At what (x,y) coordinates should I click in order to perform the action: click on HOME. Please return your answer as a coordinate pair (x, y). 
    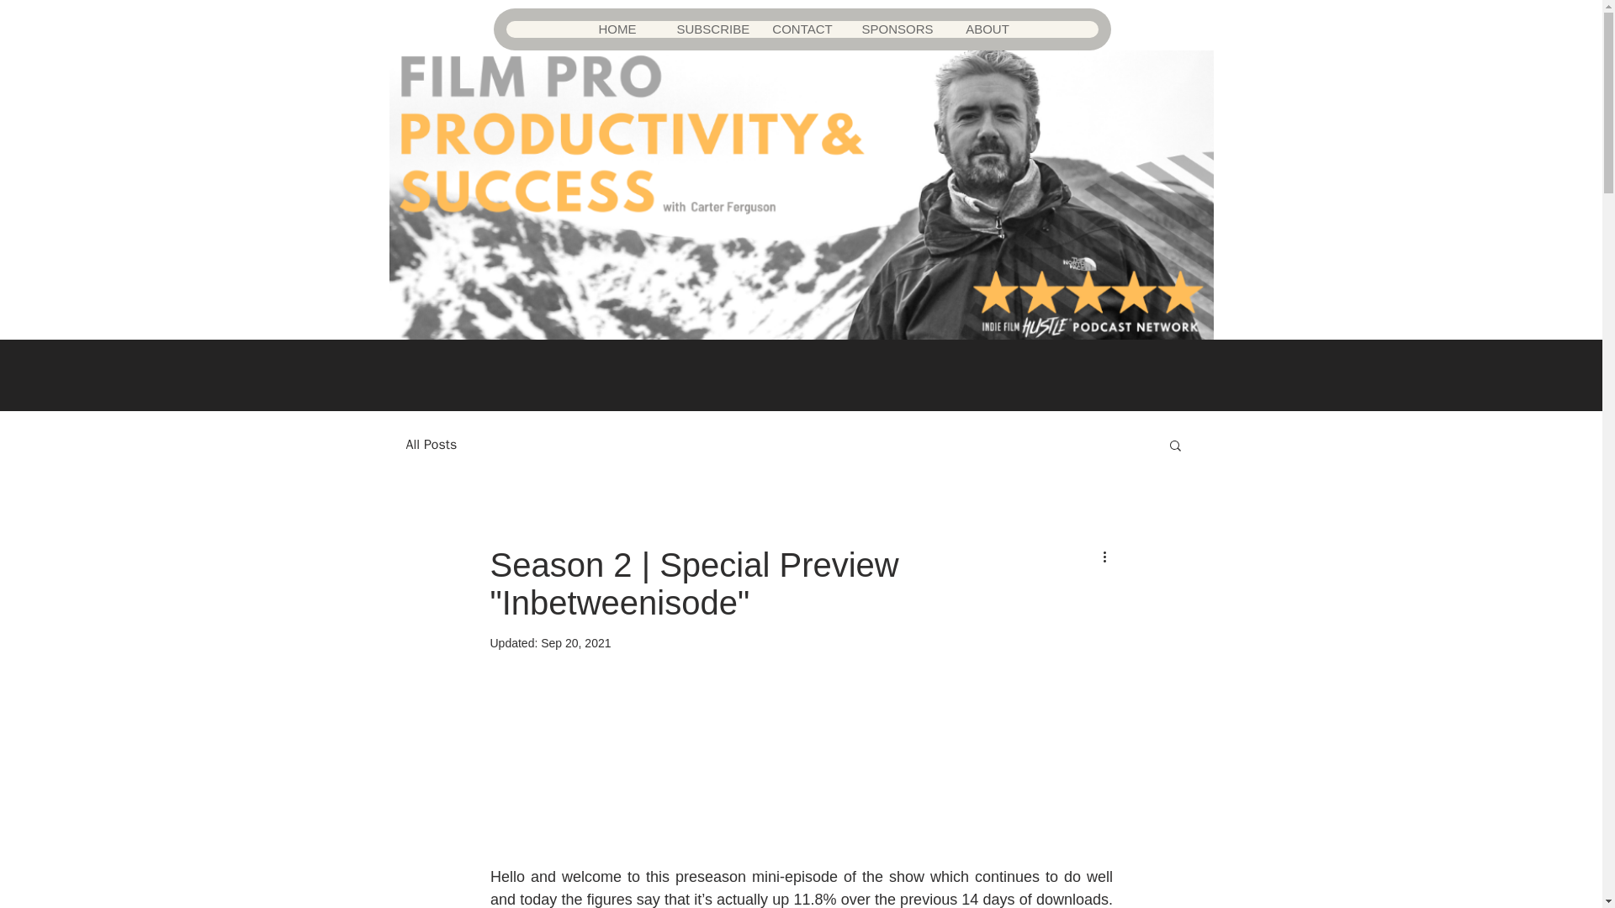
    Looking at the image, I should click on (616, 29).